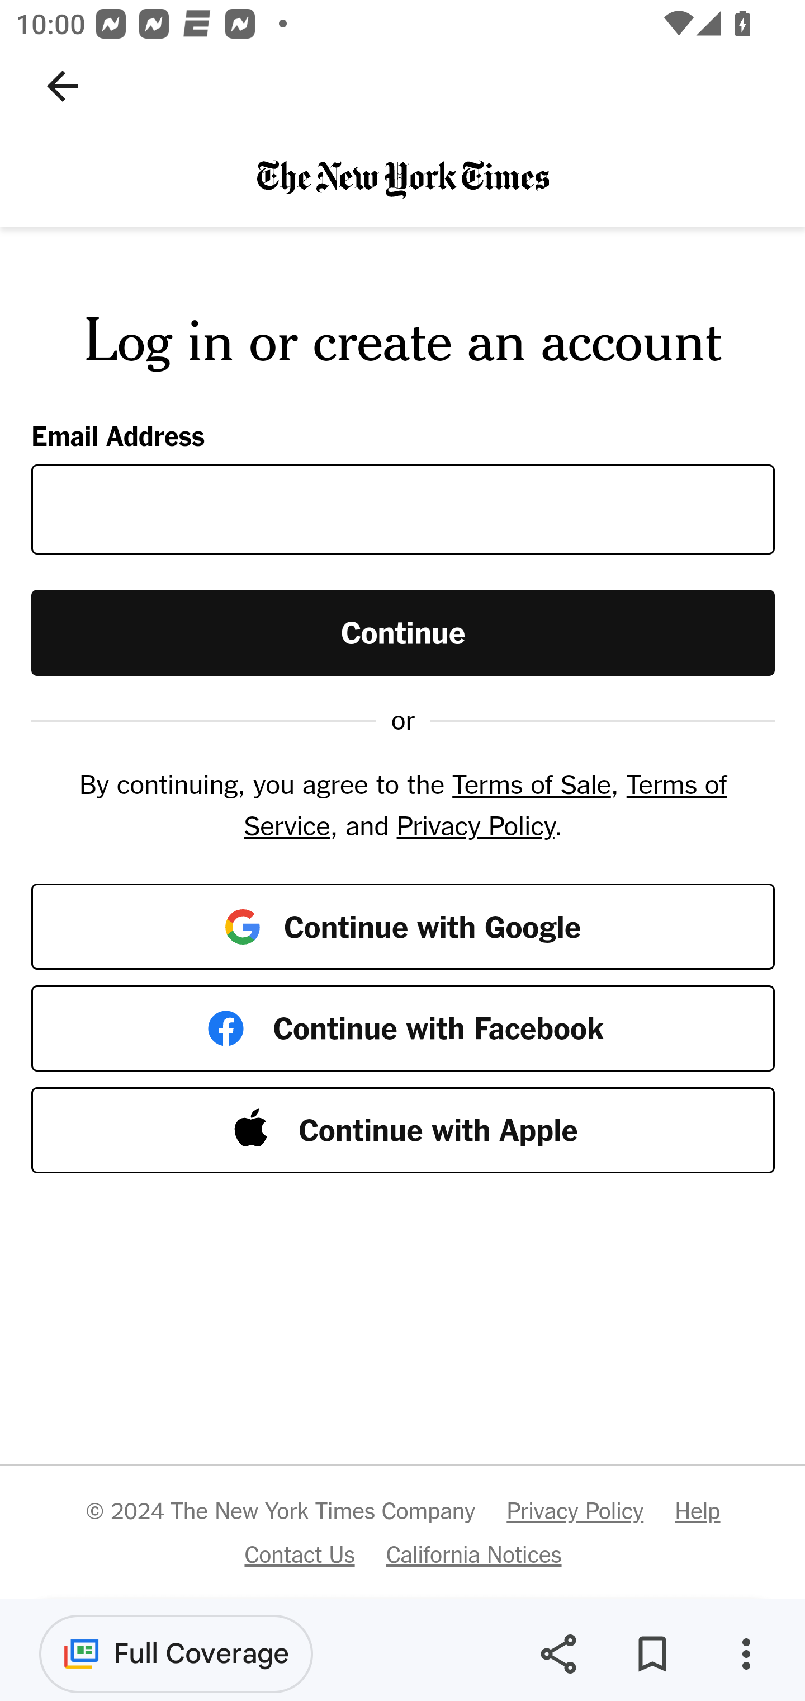 This screenshot has height=1701, width=805. I want to click on Full Coverage, so click(176, 1653).